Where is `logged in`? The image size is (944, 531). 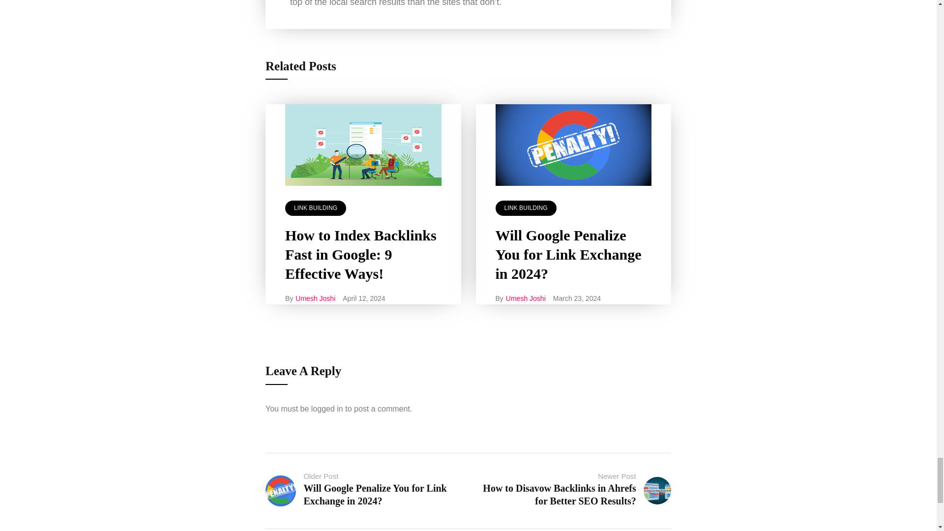 logged in is located at coordinates (327, 409).